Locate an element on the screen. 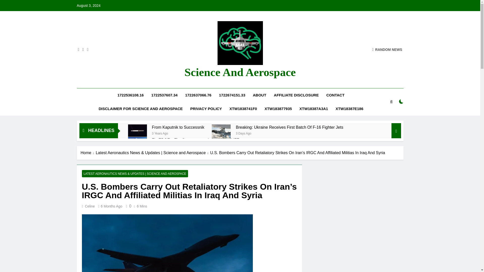 This screenshot has height=272, width=484. RANDOM NEWS is located at coordinates (387, 49).